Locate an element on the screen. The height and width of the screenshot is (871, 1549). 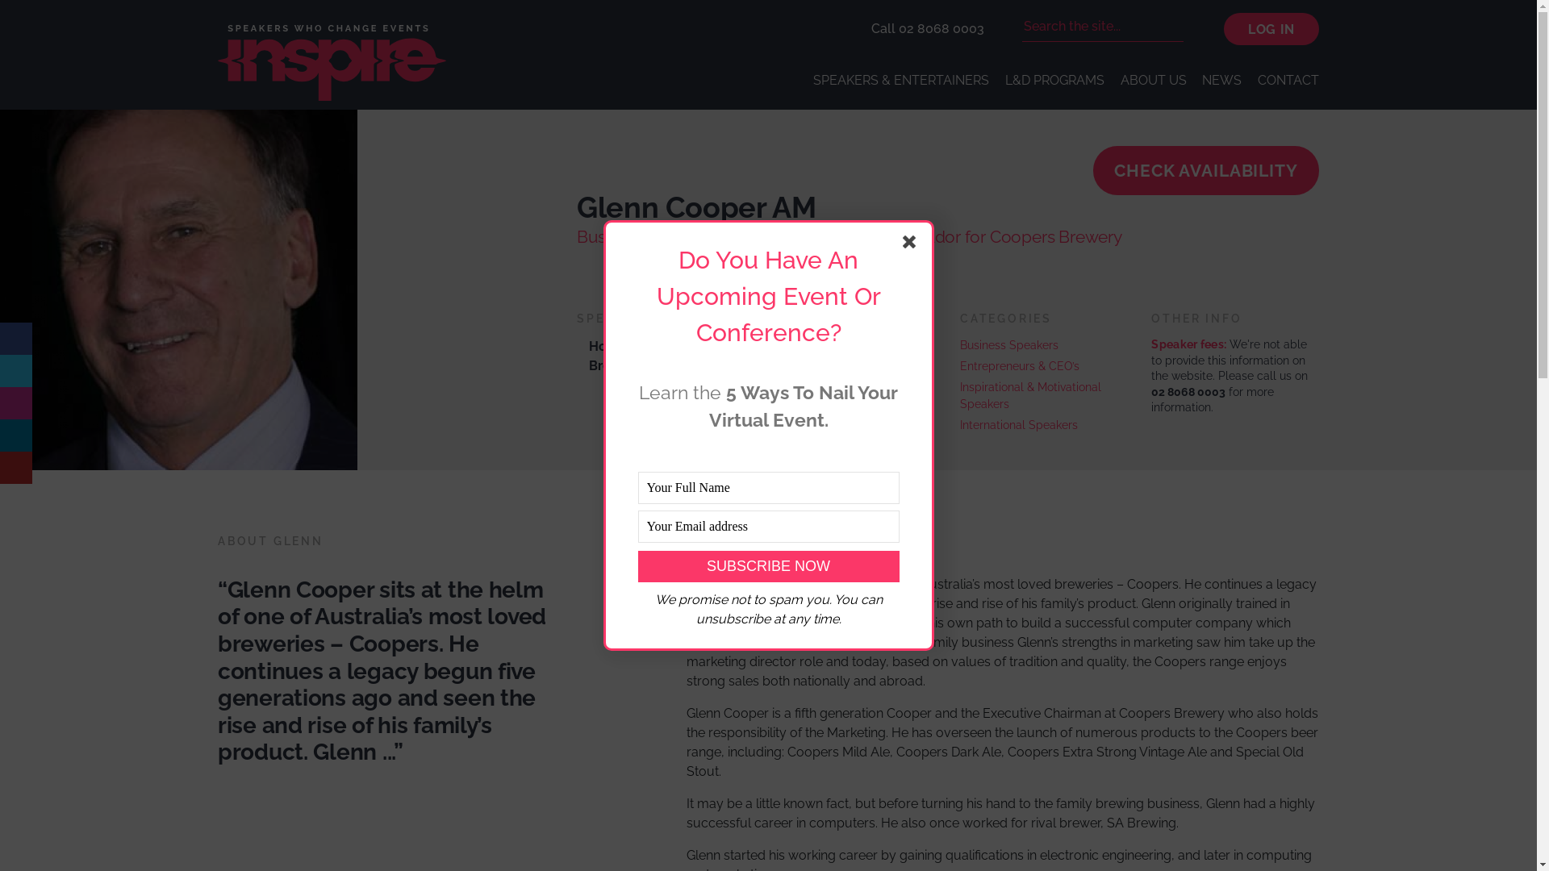
L&D PROGRAMS is located at coordinates (1055, 81).